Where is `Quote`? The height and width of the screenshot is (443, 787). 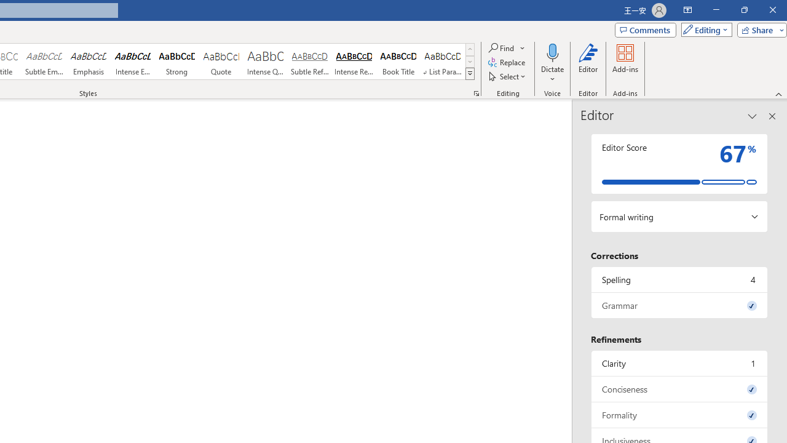
Quote is located at coordinates (221, 62).